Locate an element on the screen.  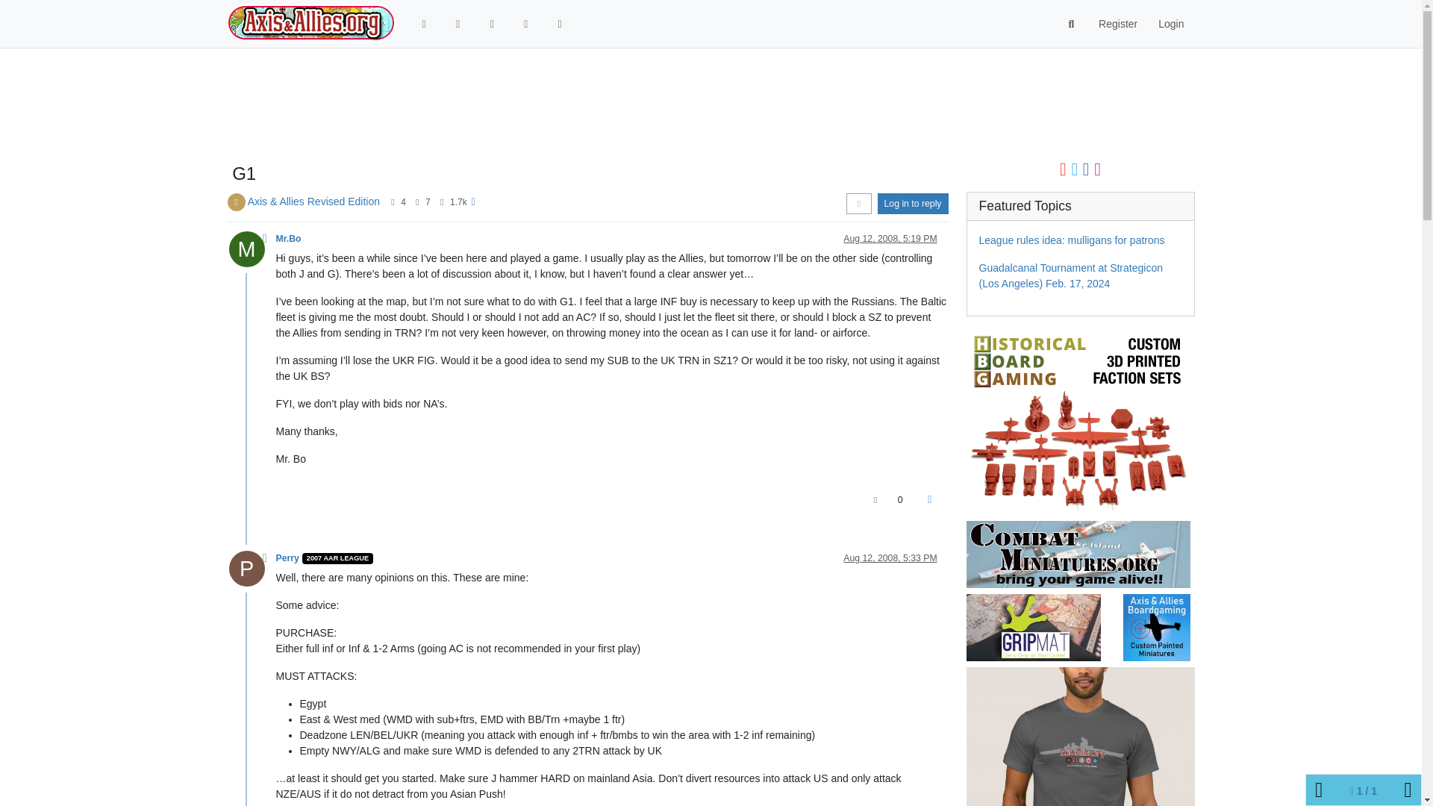
Register is located at coordinates (1117, 24).